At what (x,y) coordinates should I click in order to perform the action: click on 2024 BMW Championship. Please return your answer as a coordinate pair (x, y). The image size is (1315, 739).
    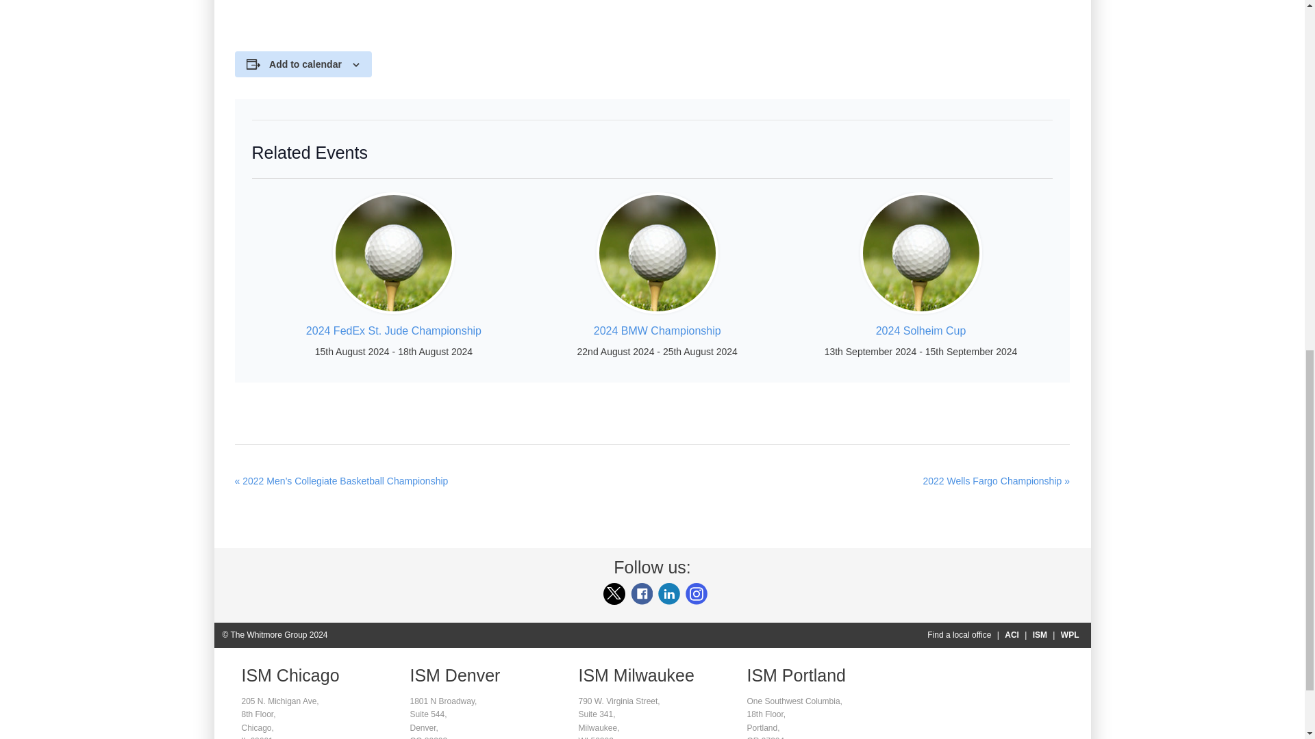
    Looking at the image, I should click on (657, 331).